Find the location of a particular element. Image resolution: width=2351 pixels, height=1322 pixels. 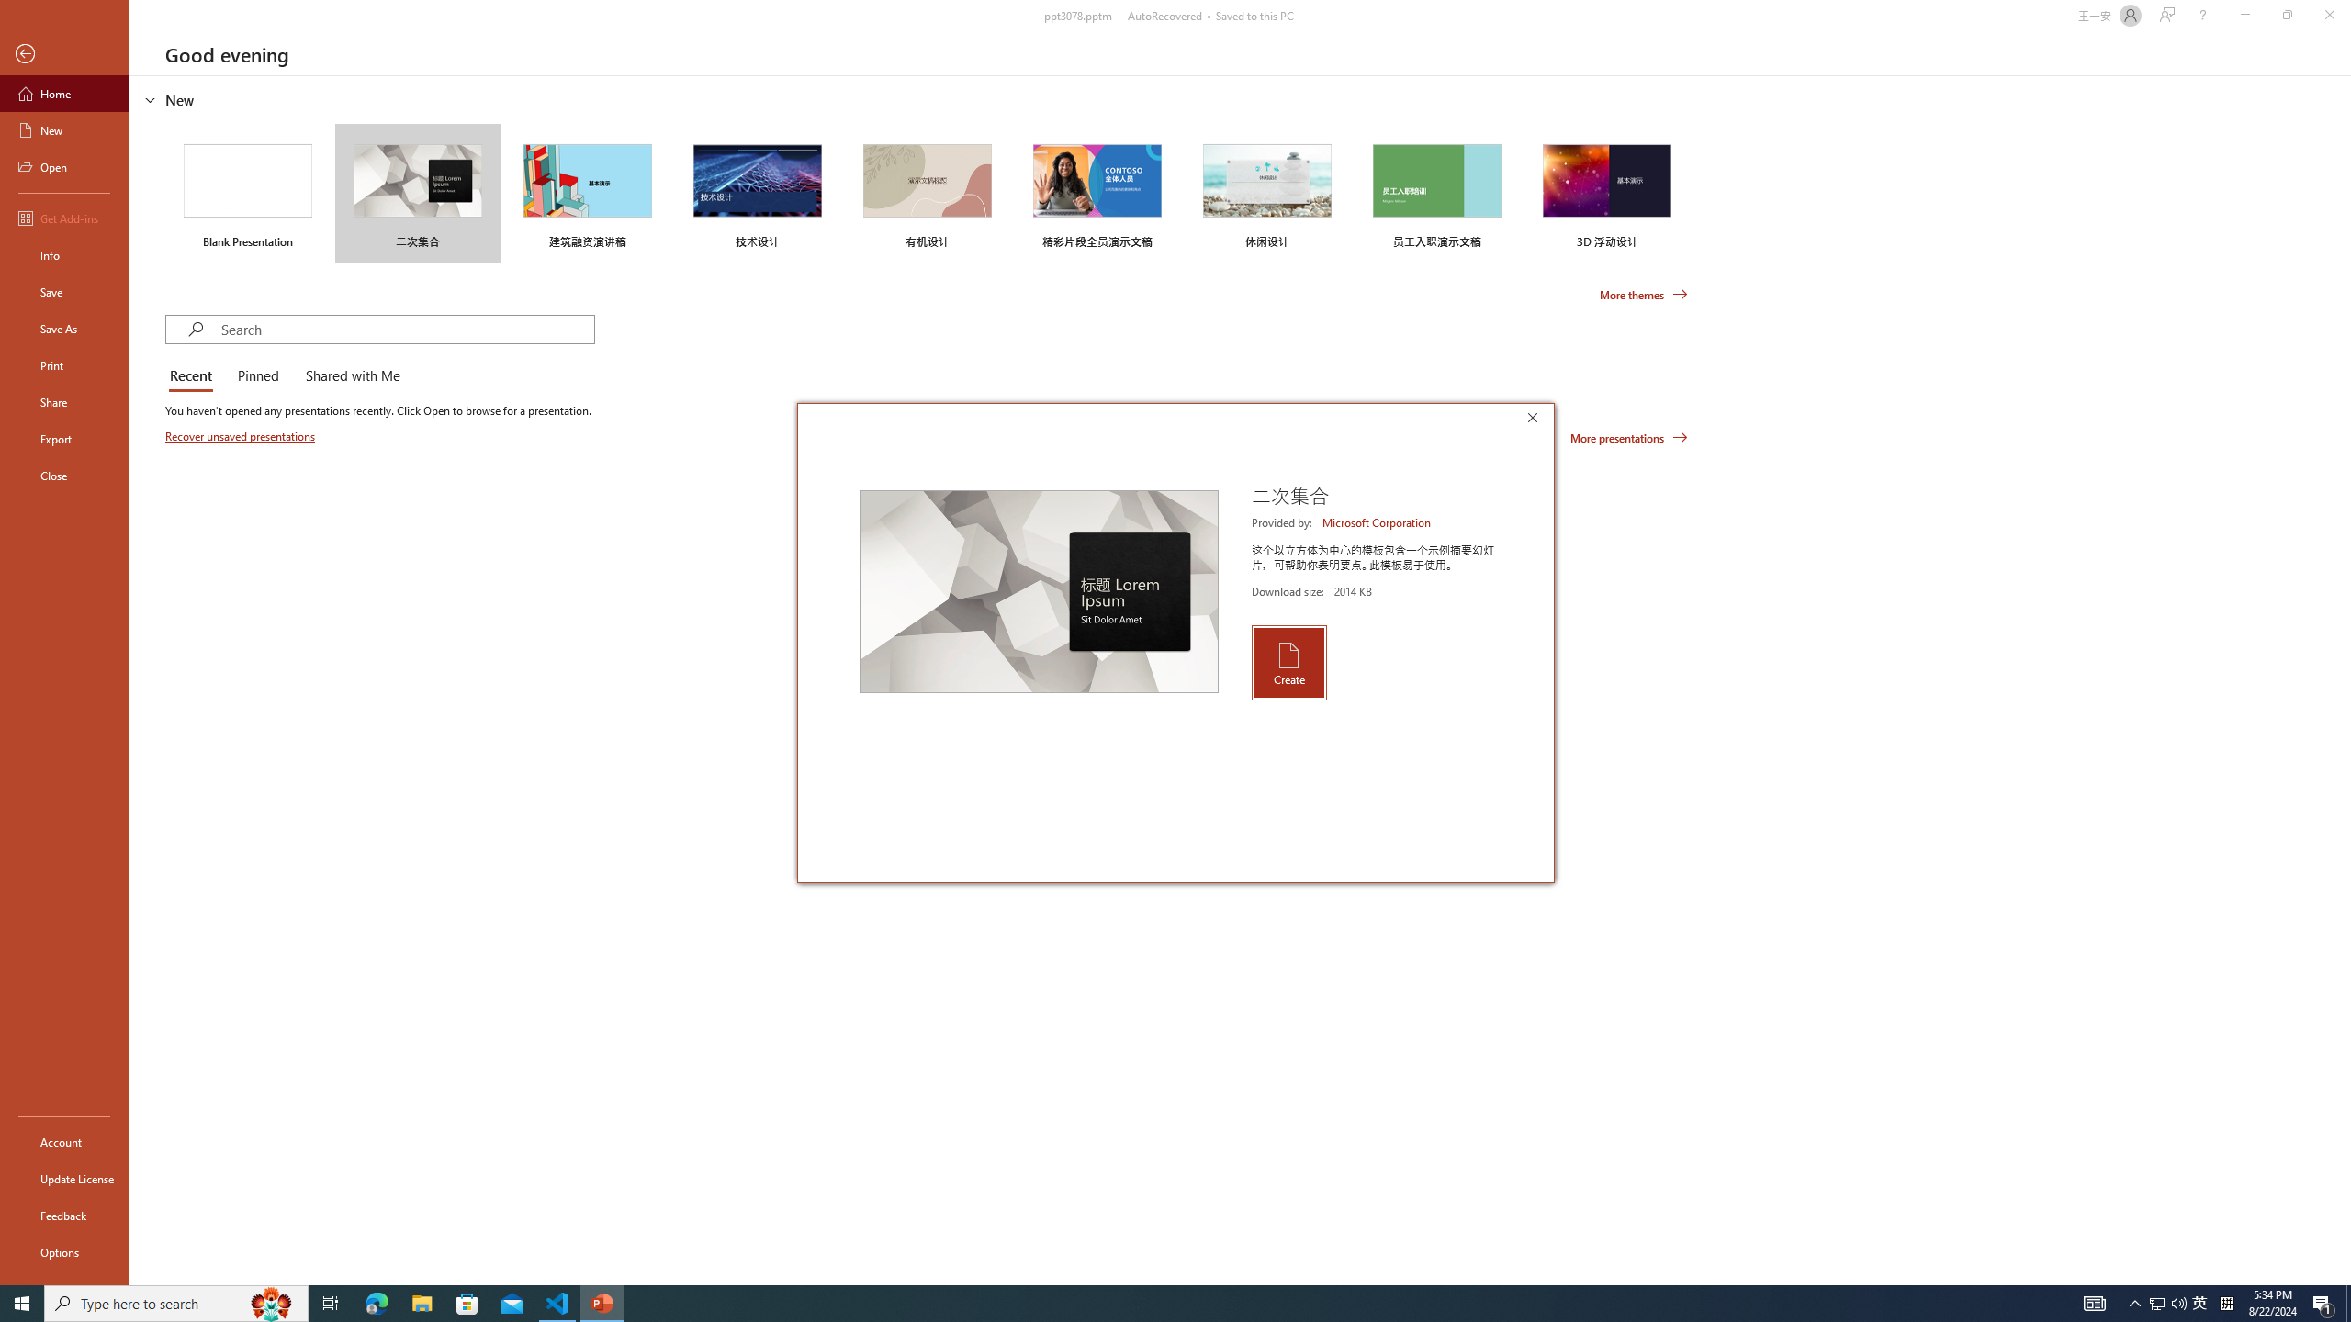

Blank Presentation is located at coordinates (248, 193).